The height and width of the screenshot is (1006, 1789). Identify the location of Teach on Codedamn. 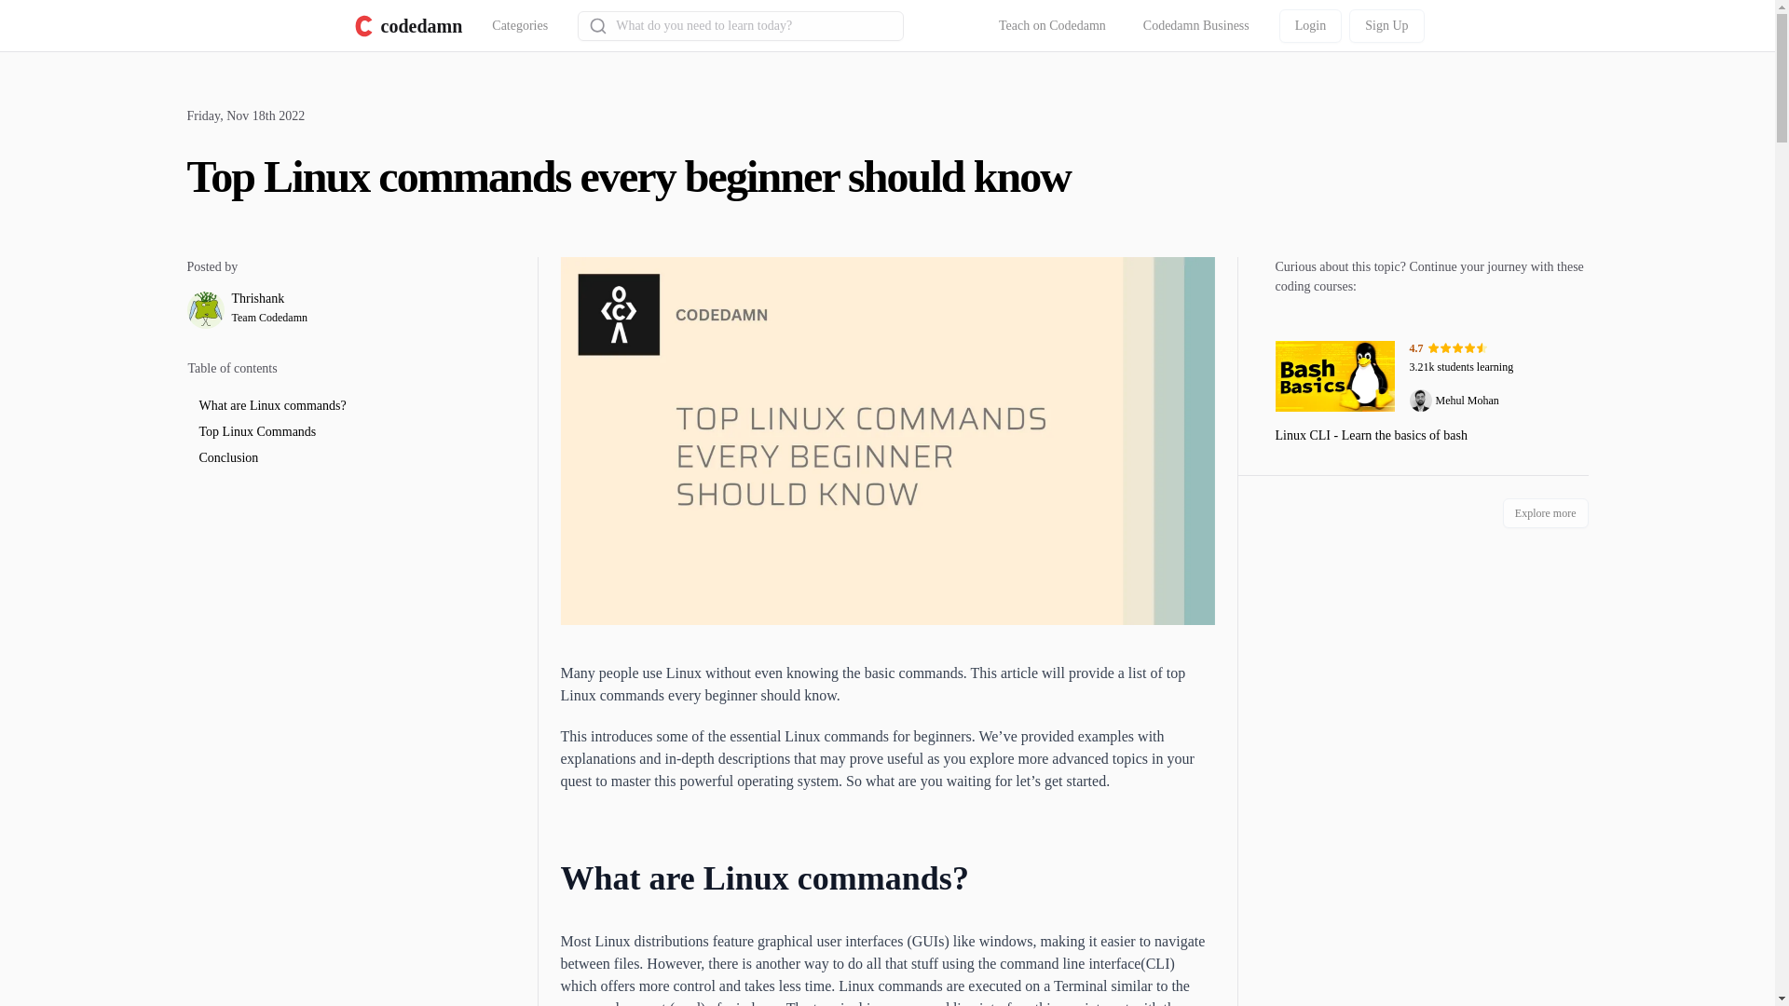
(362, 406).